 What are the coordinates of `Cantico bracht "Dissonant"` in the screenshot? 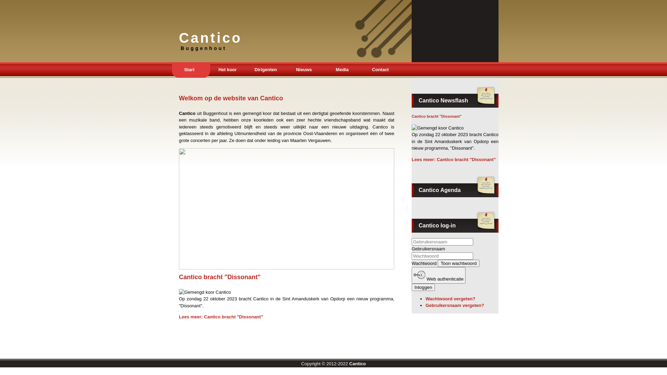 It's located at (437, 116).